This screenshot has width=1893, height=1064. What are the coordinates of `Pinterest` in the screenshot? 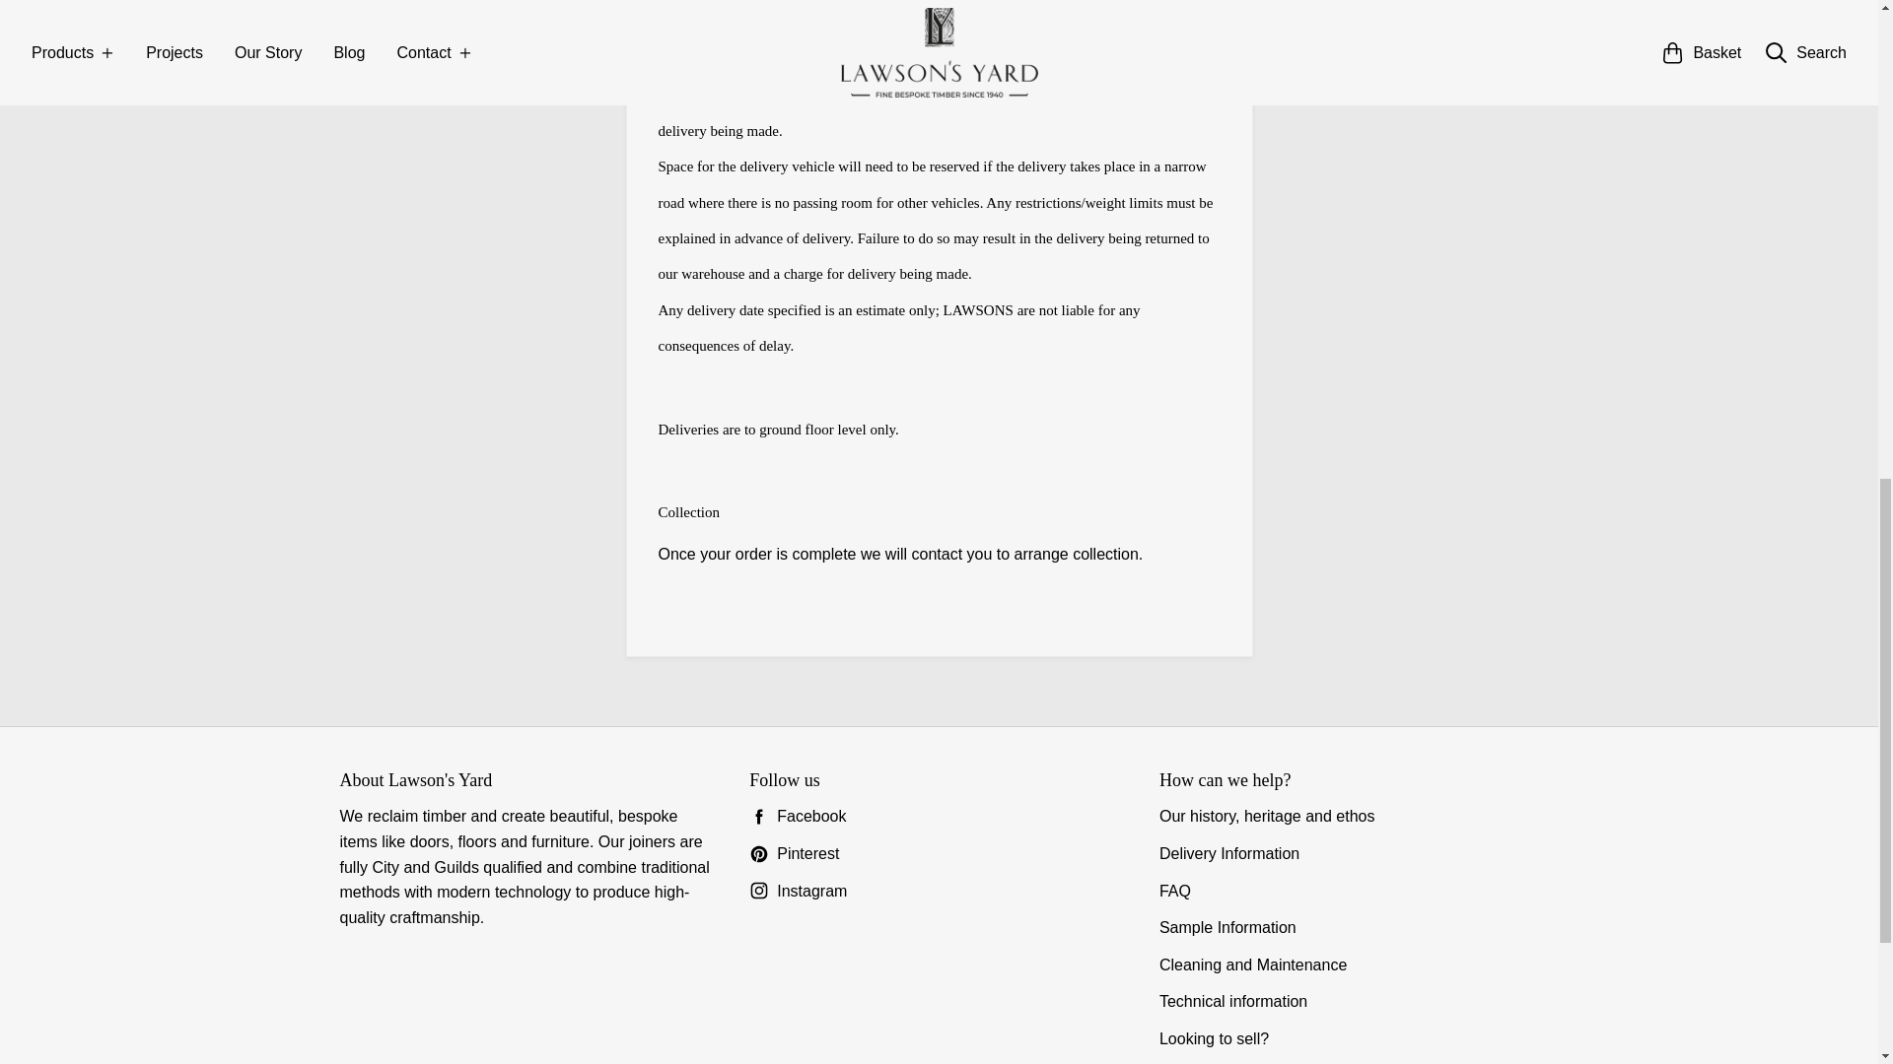 It's located at (939, 854).